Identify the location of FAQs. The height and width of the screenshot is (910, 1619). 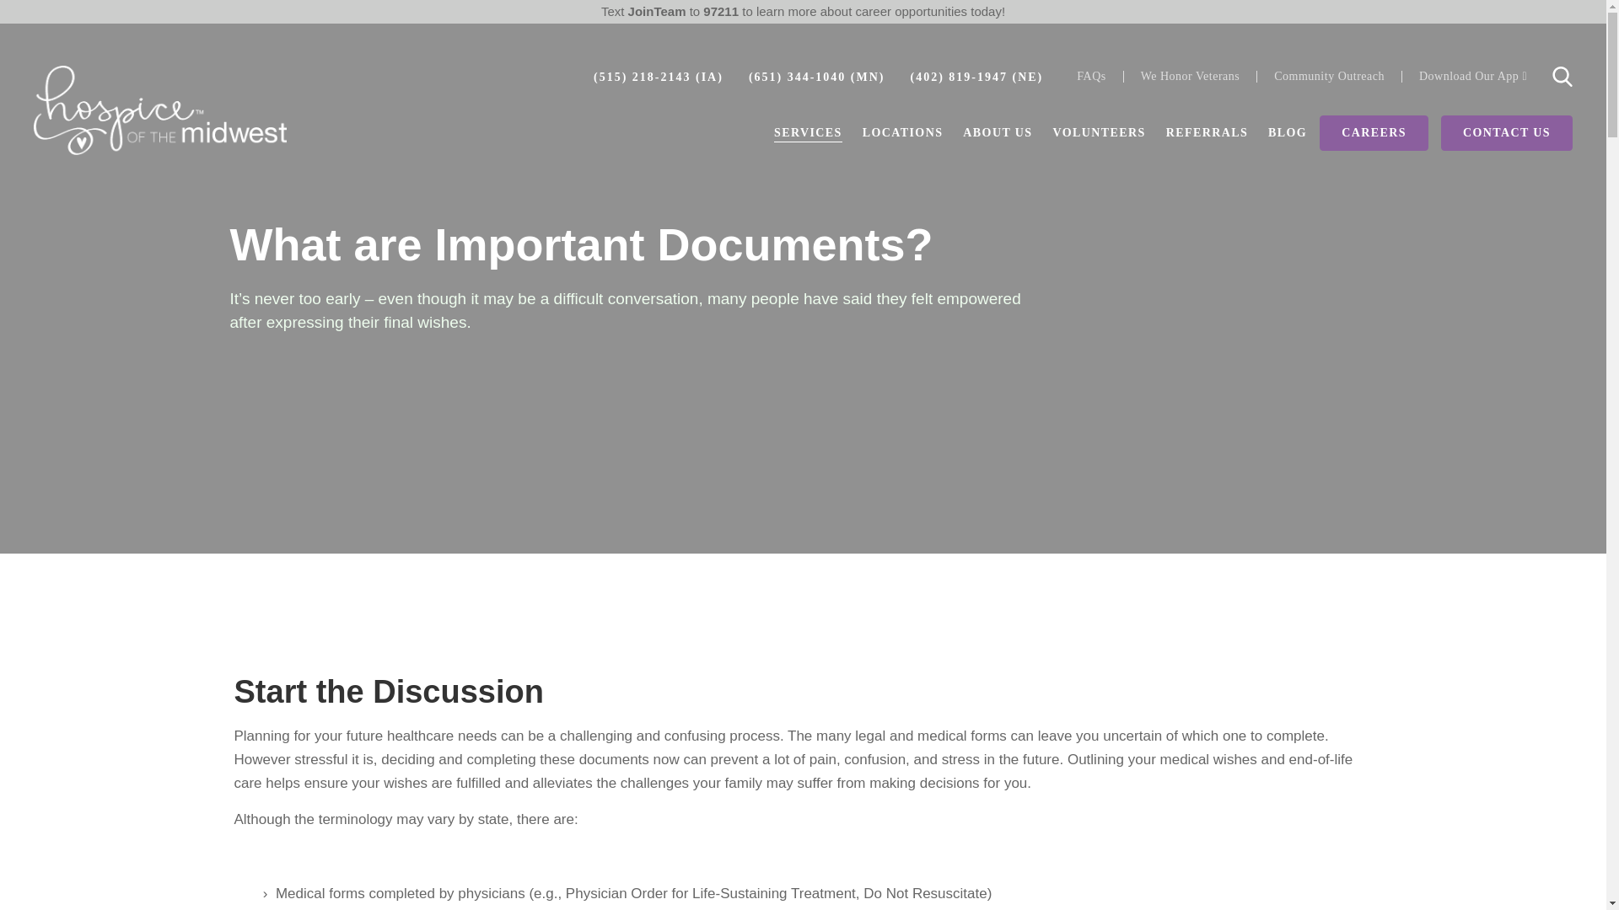
(1091, 77).